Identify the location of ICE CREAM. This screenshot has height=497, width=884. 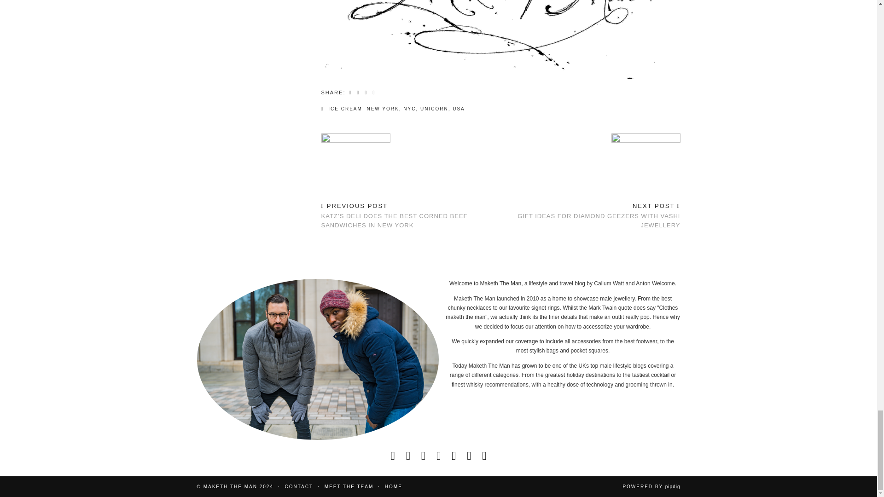
(345, 109).